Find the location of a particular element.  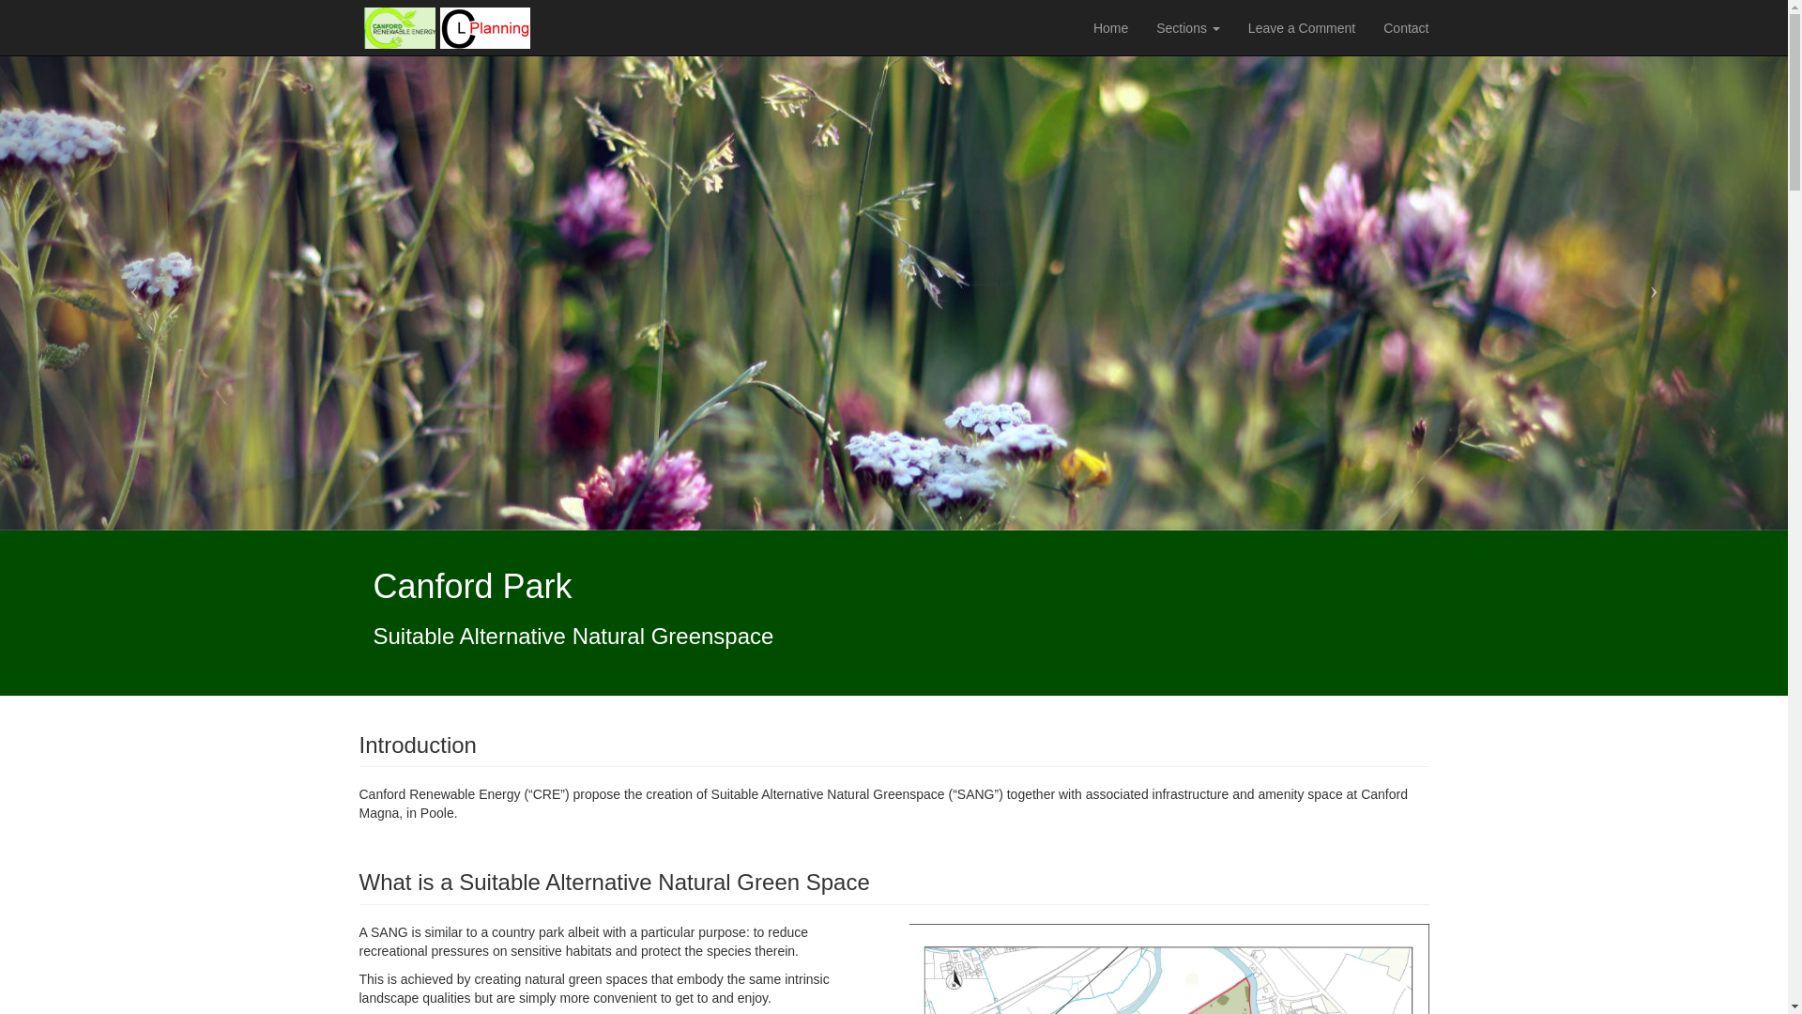

Sections is located at coordinates (1188, 28).